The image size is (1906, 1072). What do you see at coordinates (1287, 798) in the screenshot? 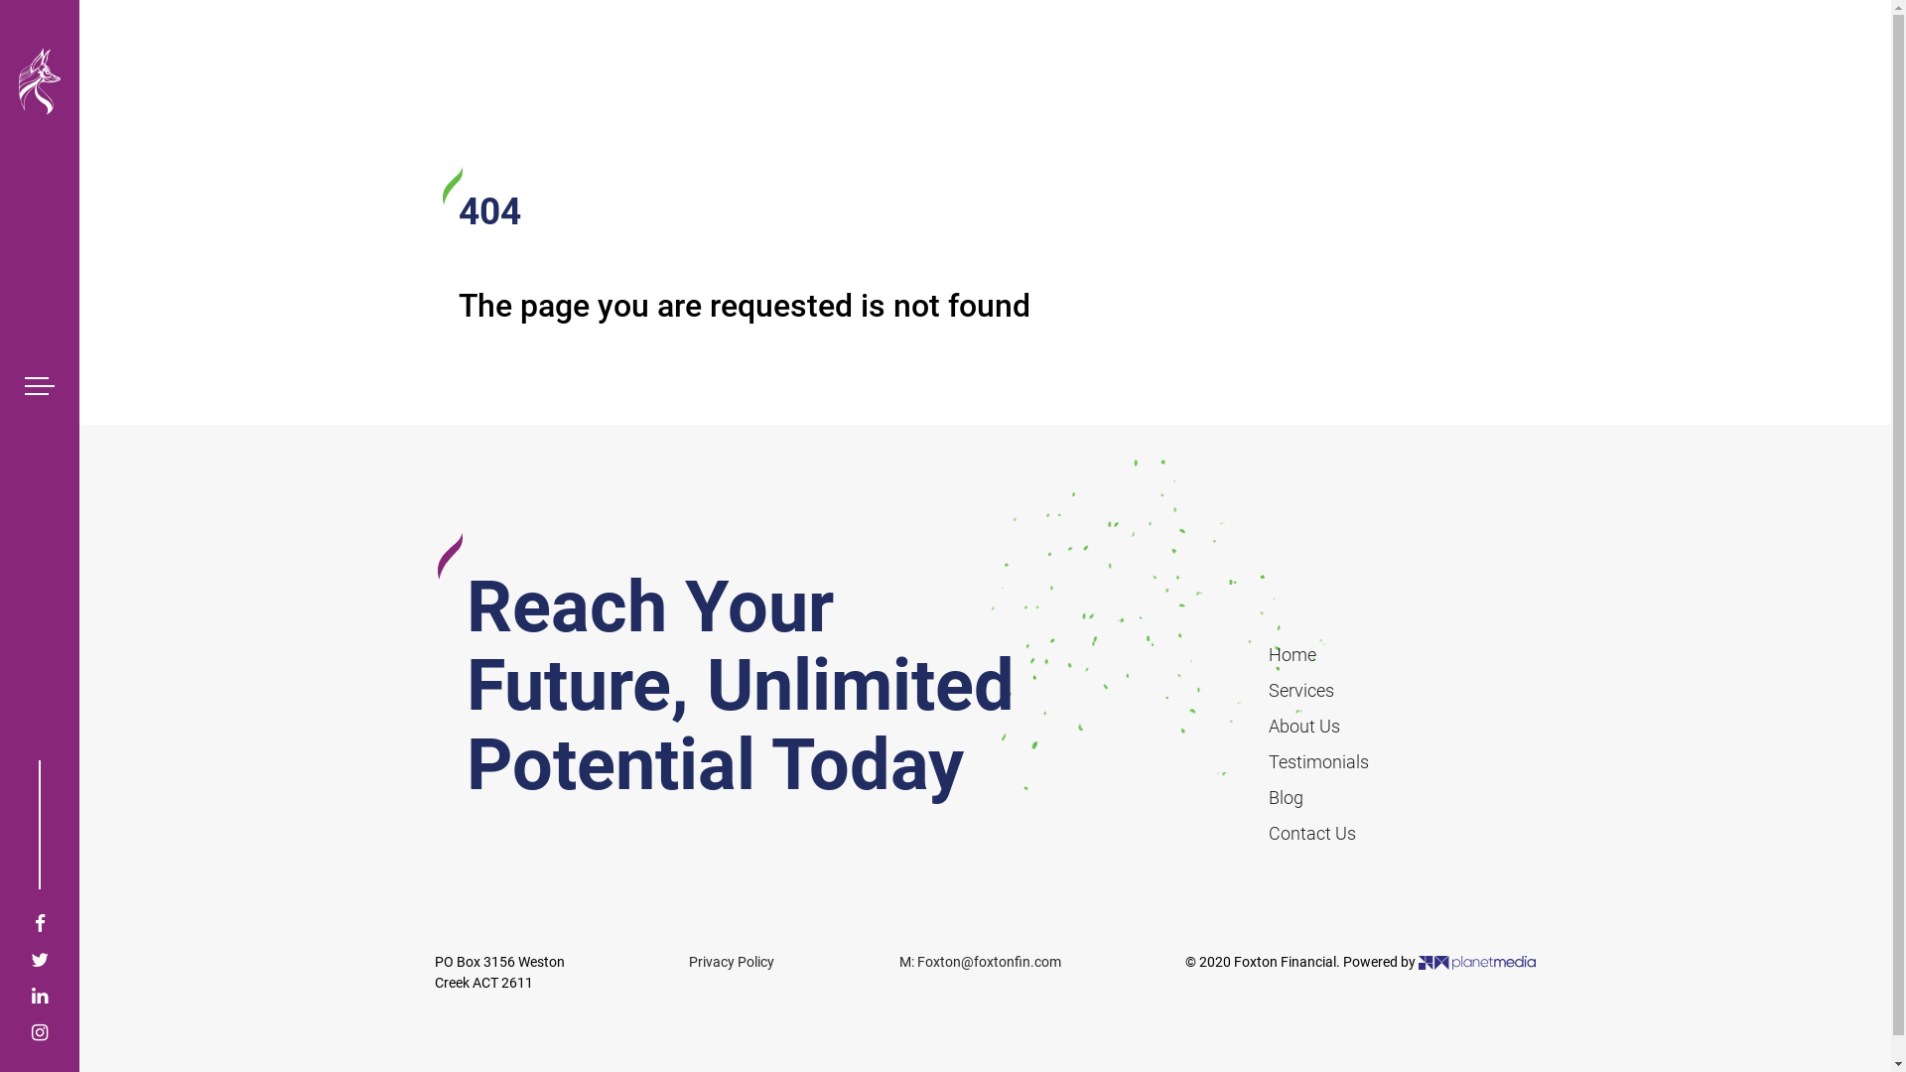
I see `Blog` at bounding box center [1287, 798].